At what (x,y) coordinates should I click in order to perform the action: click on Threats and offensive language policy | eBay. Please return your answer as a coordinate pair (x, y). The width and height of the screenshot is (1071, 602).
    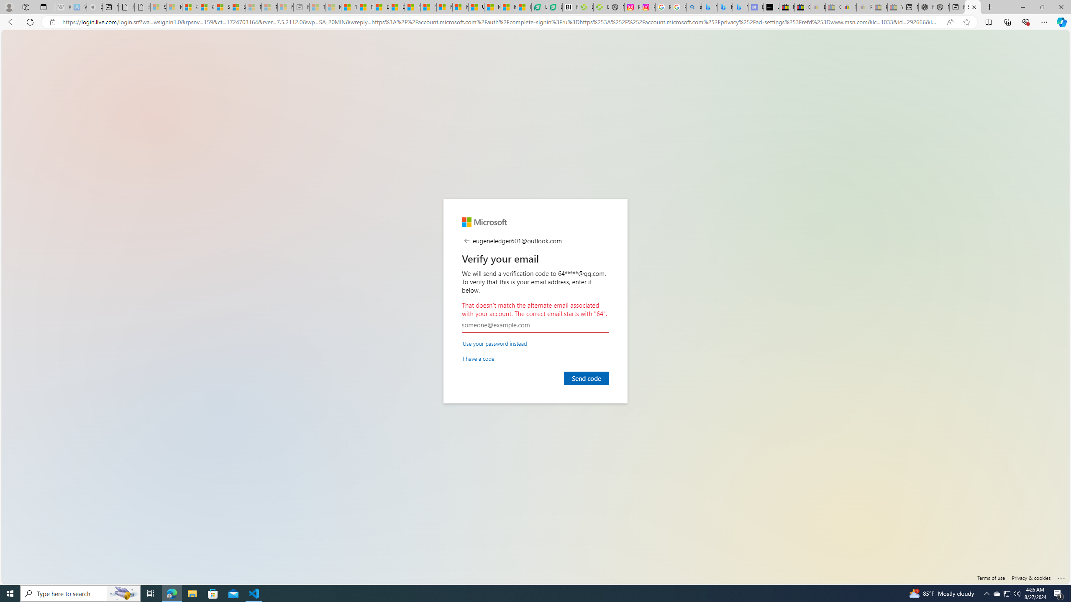
    Looking at the image, I should click on (848, 7).